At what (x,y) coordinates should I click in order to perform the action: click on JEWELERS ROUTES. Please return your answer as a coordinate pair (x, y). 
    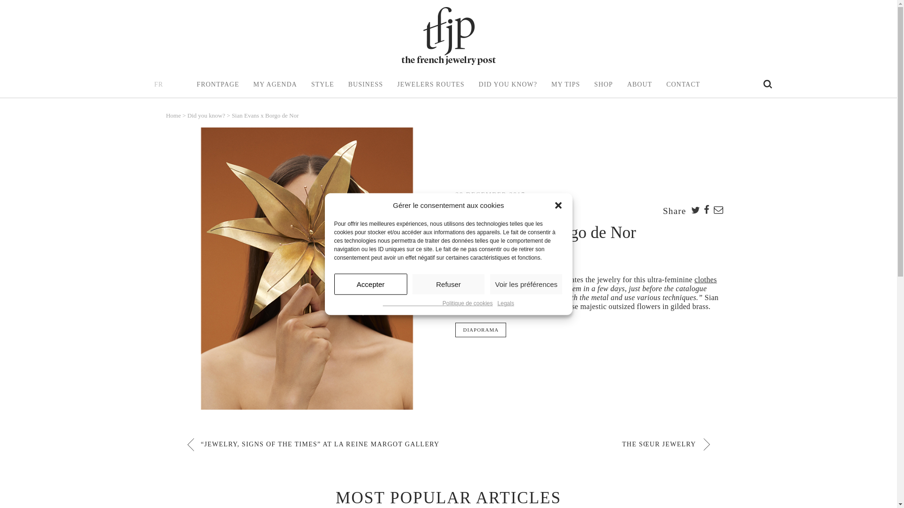
    Looking at the image, I should click on (431, 85).